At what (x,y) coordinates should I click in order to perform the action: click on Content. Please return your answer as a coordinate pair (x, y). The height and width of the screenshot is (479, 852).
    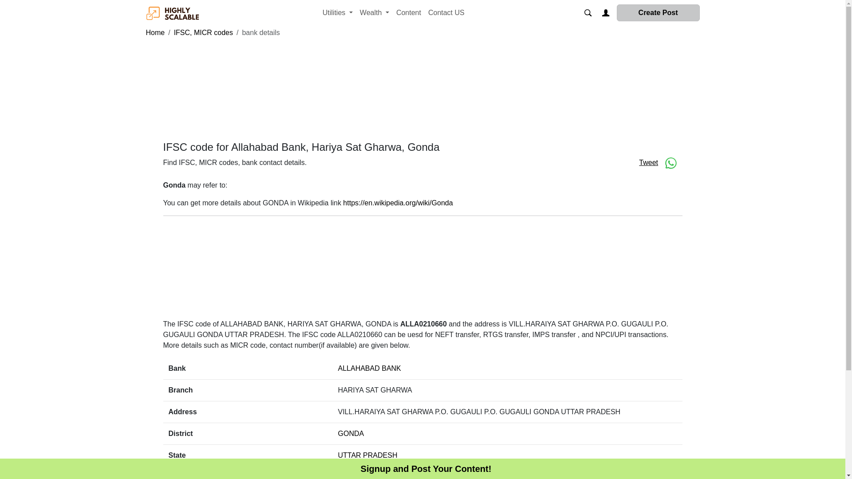
    Looking at the image, I should click on (408, 12).